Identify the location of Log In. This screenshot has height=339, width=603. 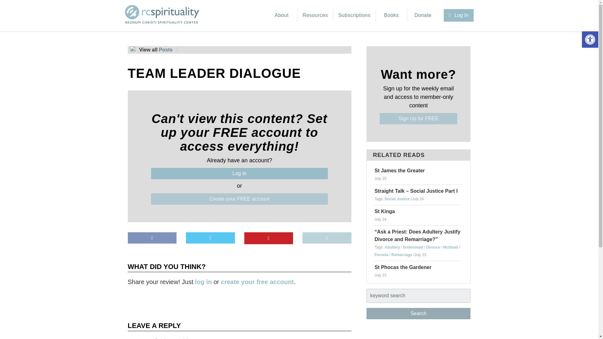
(239, 173).